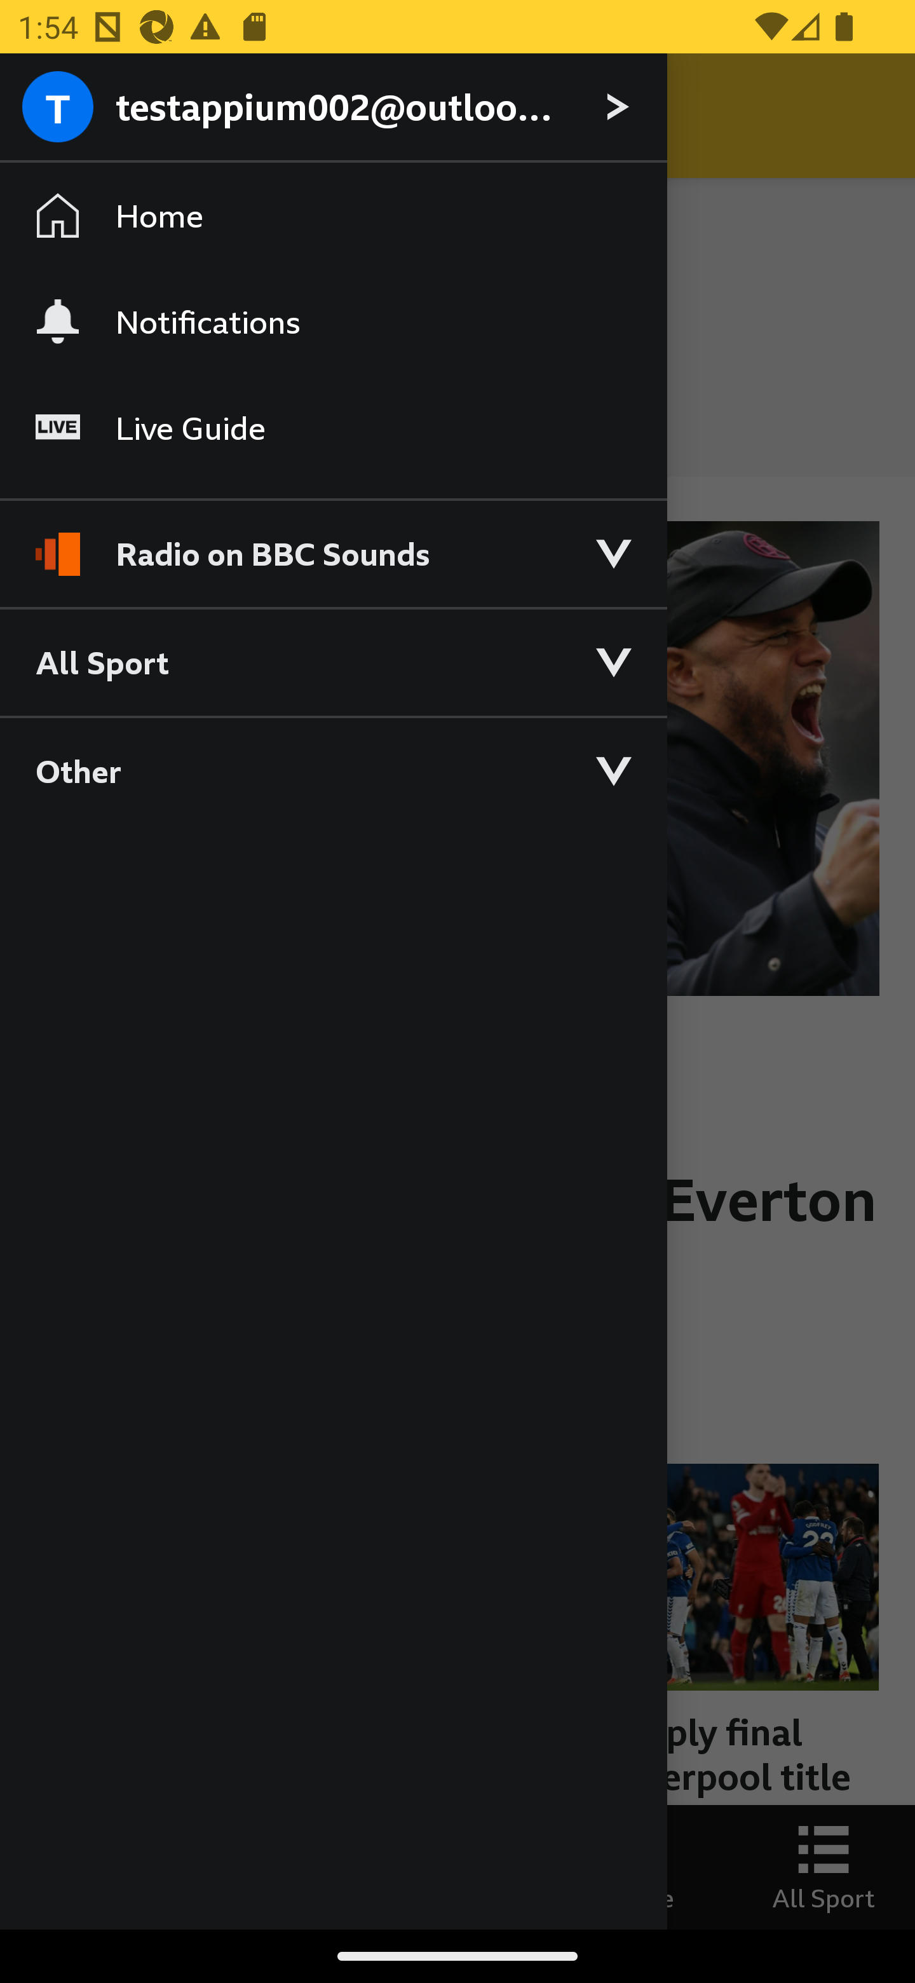 The width and height of the screenshot is (915, 1983). Describe the element at coordinates (333, 108) in the screenshot. I see `testappium002@outlook.com` at that location.